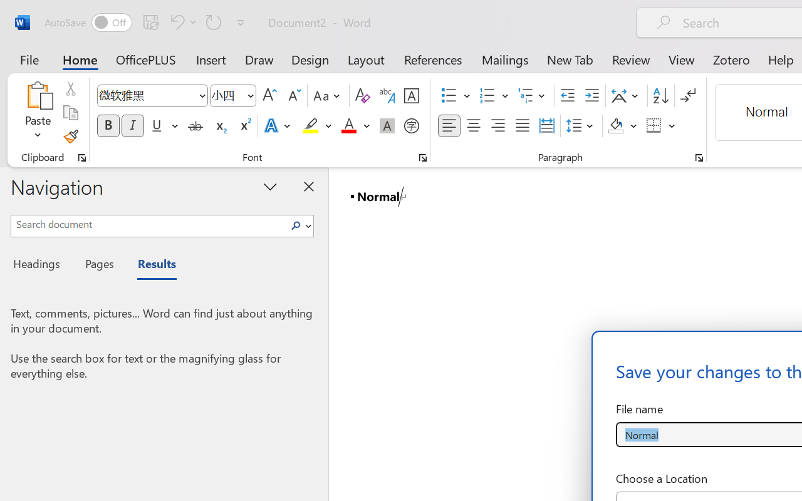  I want to click on Paragraph..., so click(699, 158).